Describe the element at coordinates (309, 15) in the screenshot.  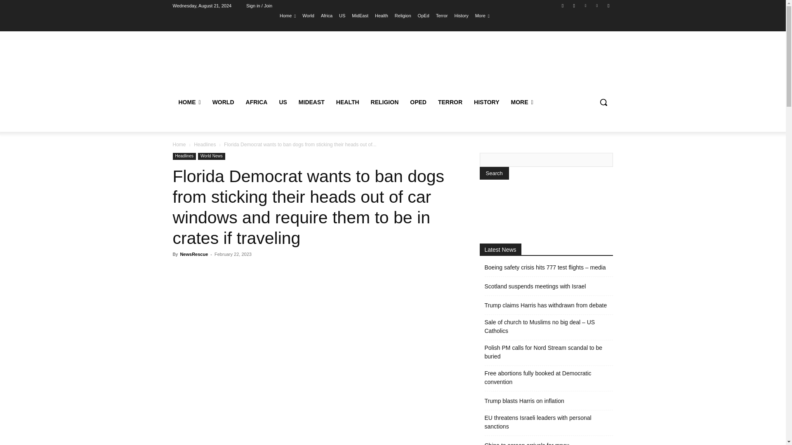
I see `World` at that location.